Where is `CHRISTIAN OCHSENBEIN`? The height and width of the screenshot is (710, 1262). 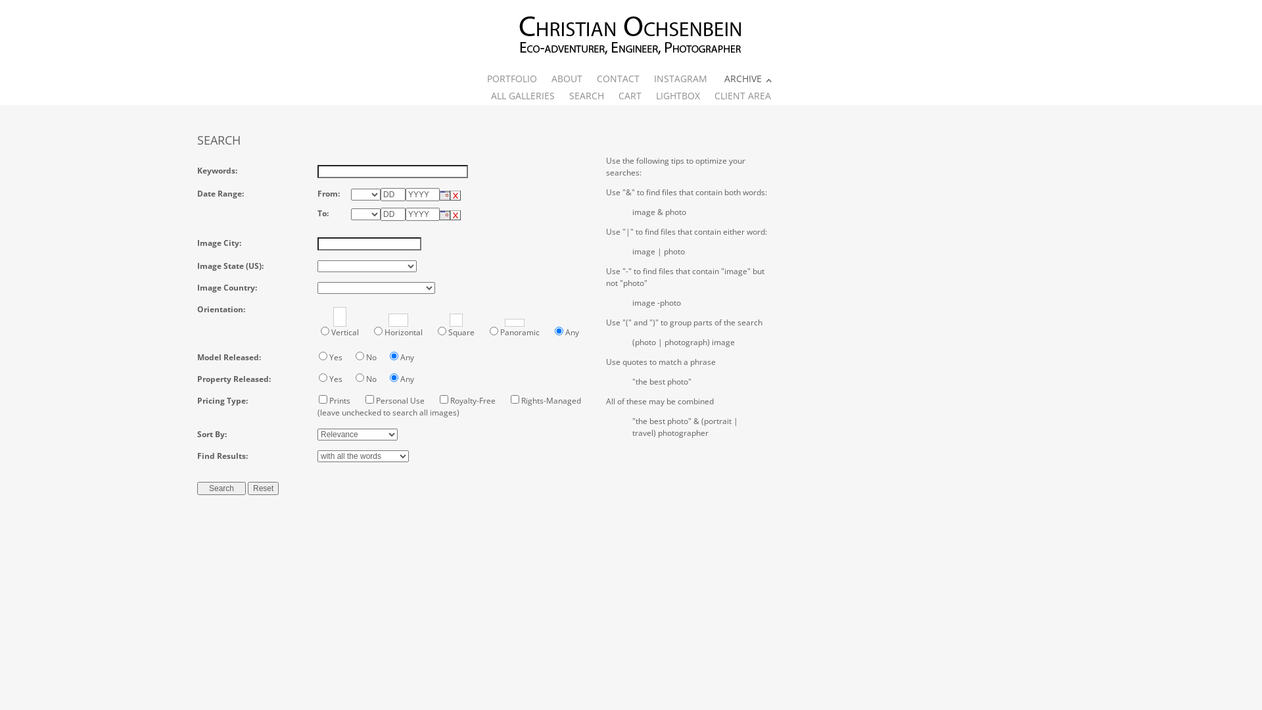 CHRISTIAN OCHSENBEIN is located at coordinates (631, 35).